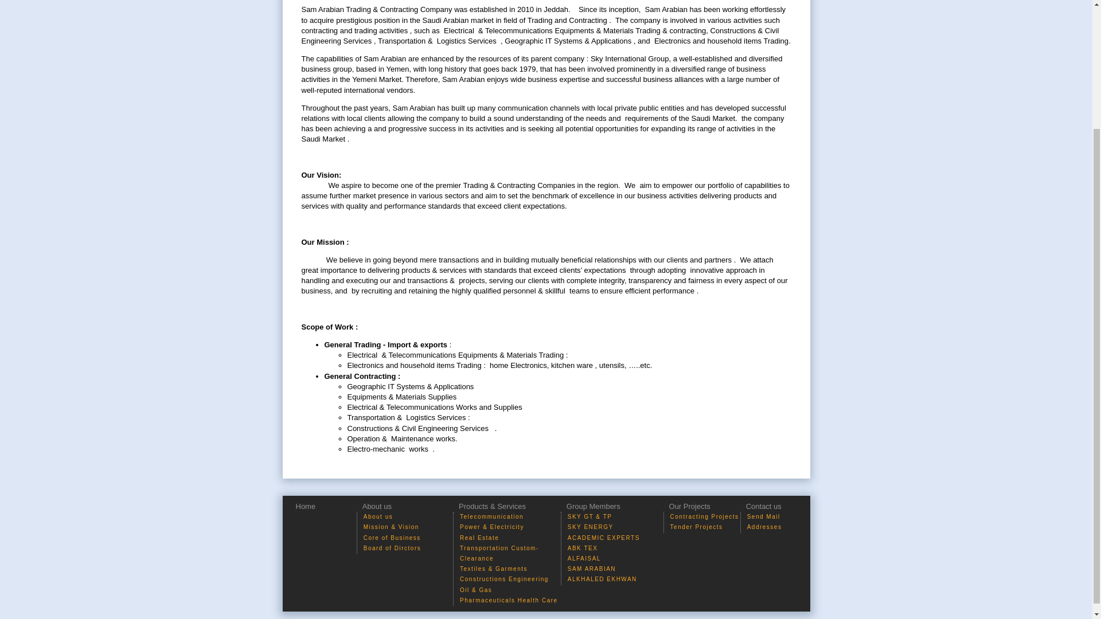  Describe the element at coordinates (583, 548) in the screenshot. I see `ABK TEX` at that location.